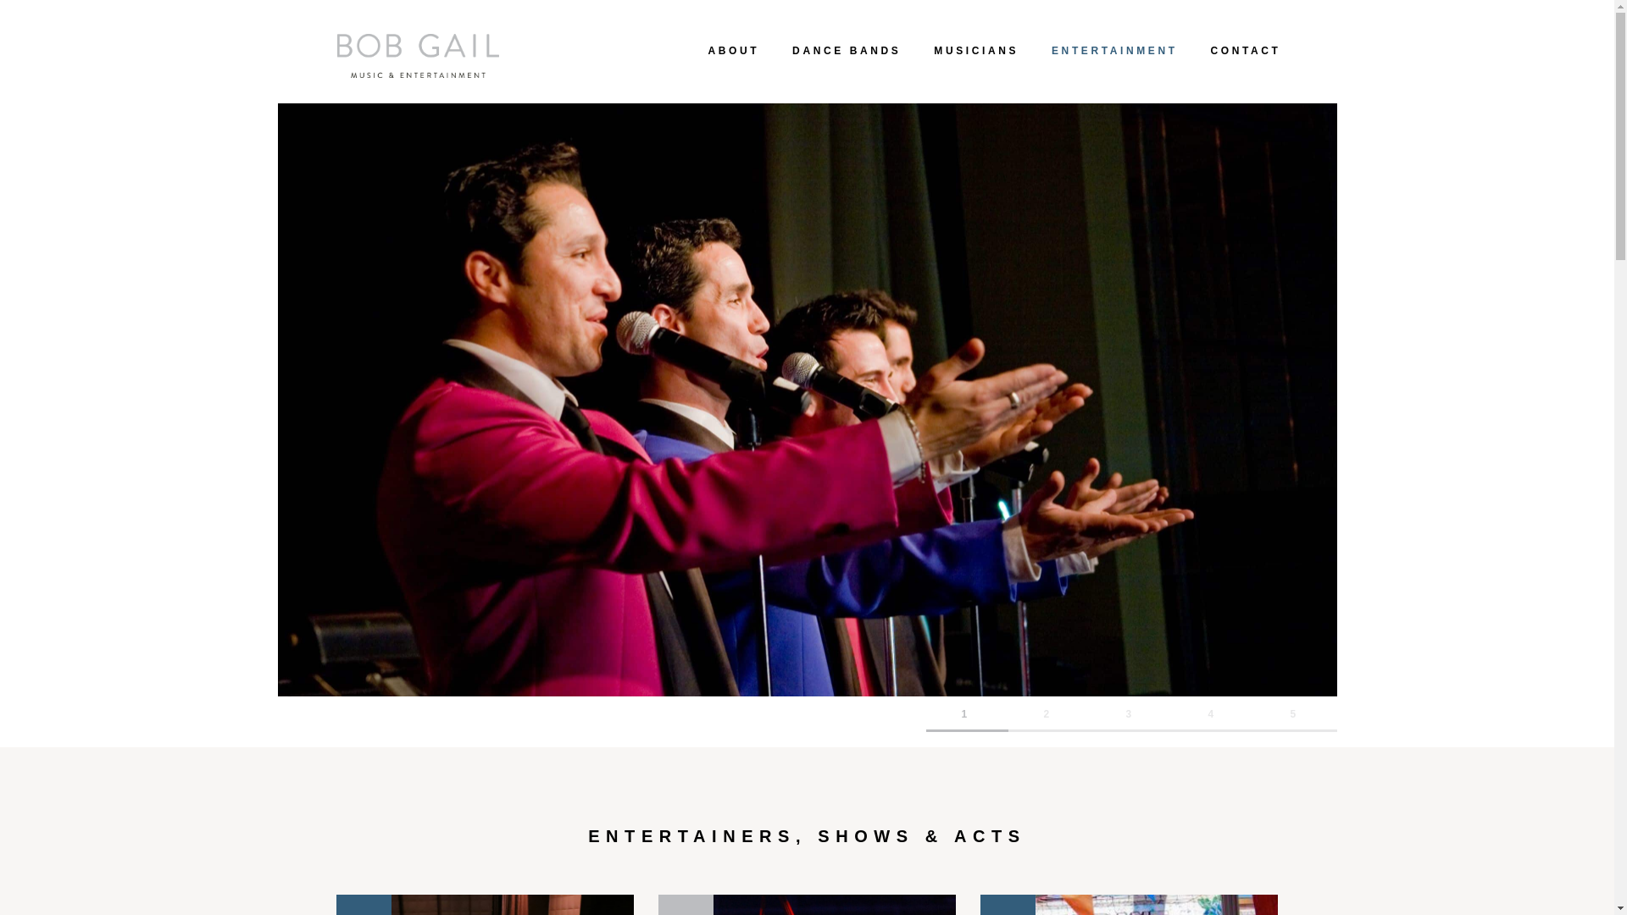 This screenshot has height=915, width=1627. What do you see at coordinates (967, 718) in the screenshot?
I see `1` at bounding box center [967, 718].